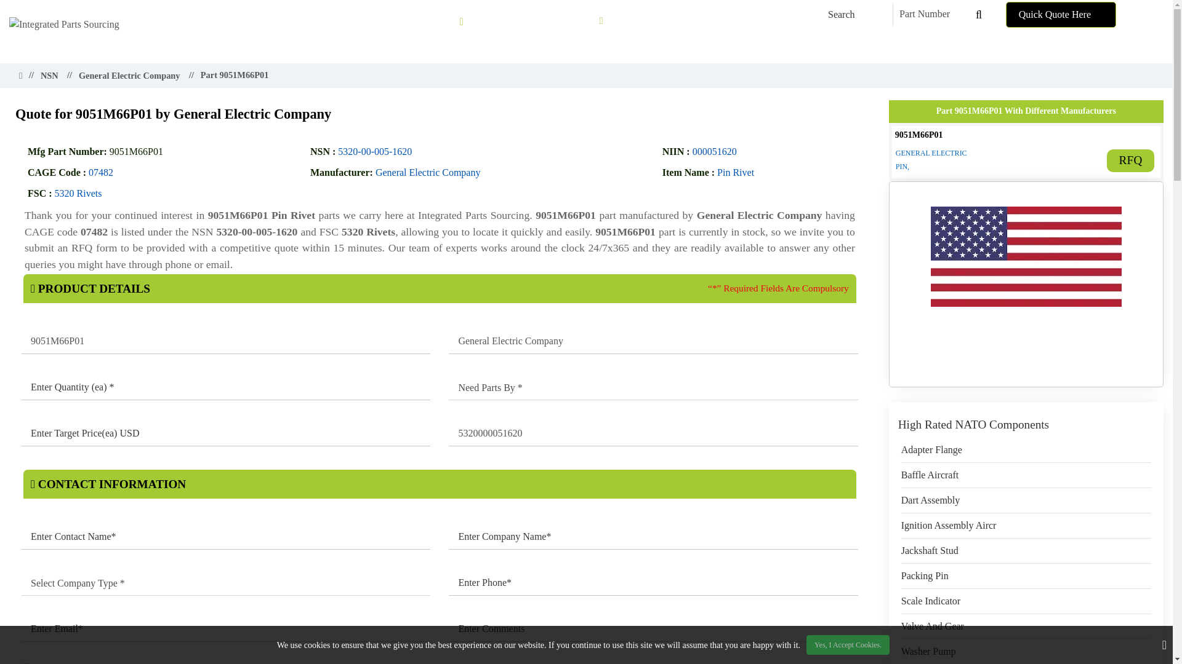 This screenshot has width=1182, height=664. I want to click on General Electric Company, so click(653, 341).